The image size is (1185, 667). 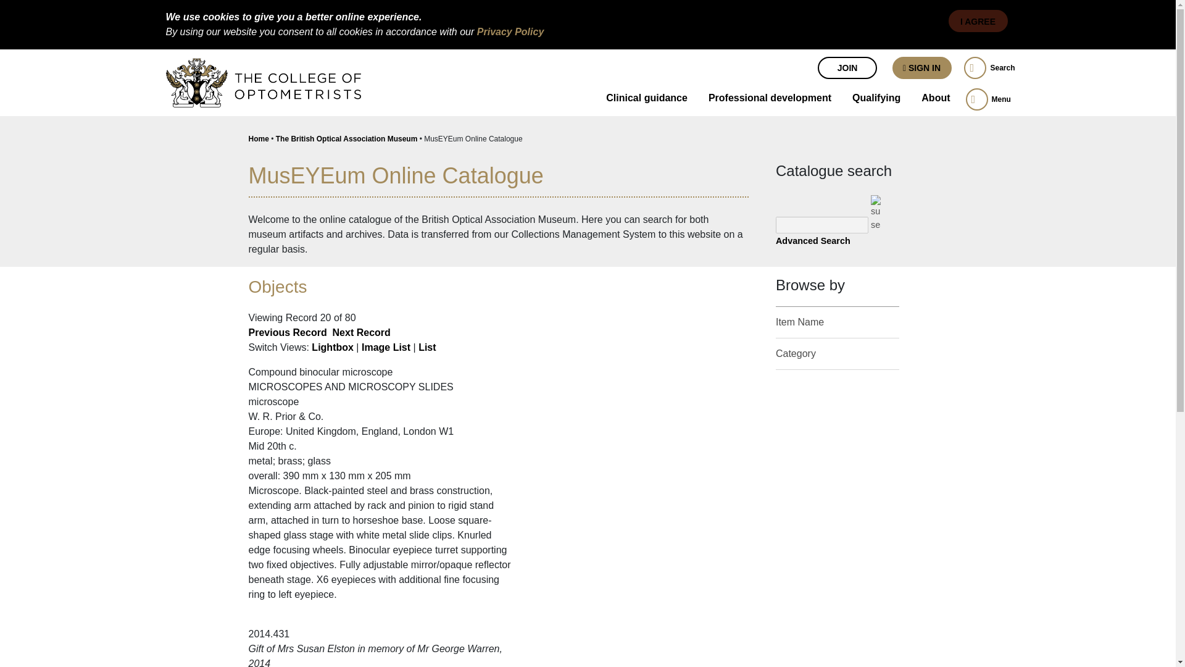 I want to click on JOIN, so click(x=847, y=68).